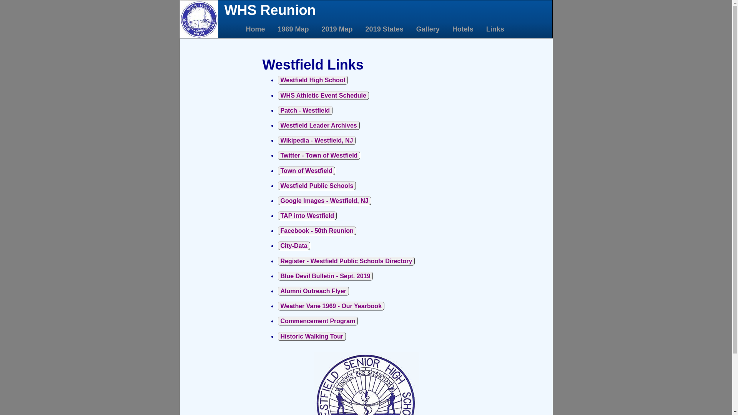 This screenshot has width=738, height=415. I want to click on Patch - Westfield, so click(305, 111).